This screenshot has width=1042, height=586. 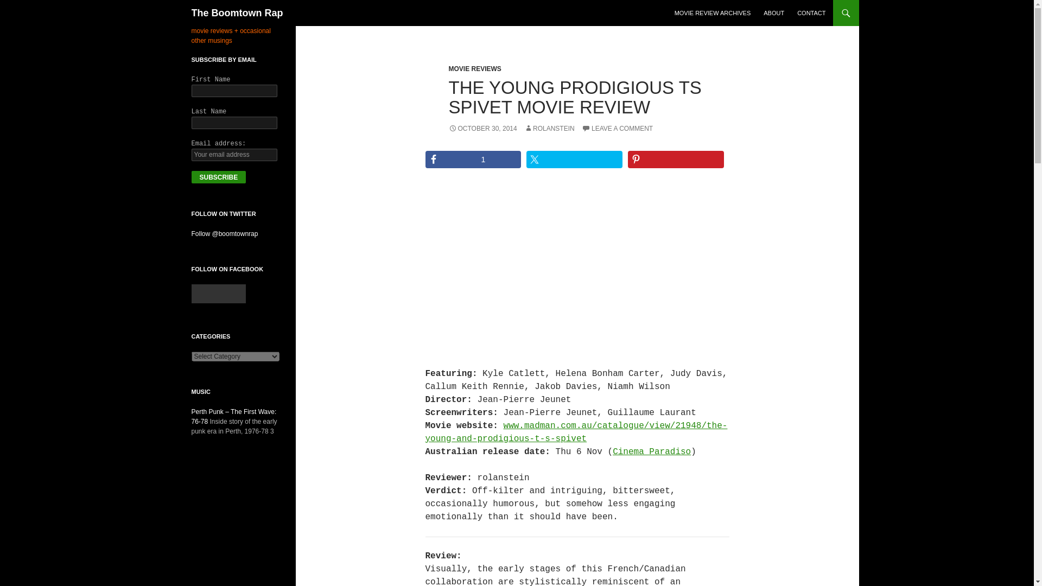 What do you see at coordinates (549, 129) in the screenshot?
I see `ROLANSTEIN` at bounding box center [549, 129].